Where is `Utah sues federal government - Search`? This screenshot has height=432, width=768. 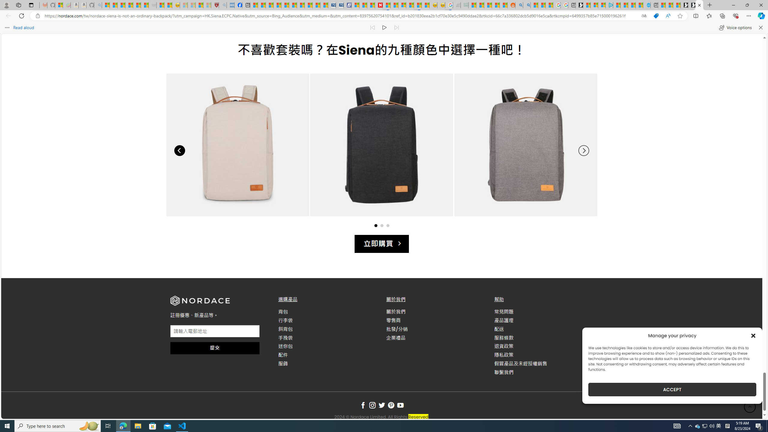
Utah sues federal government - Search is located at coordinates (527, 5).